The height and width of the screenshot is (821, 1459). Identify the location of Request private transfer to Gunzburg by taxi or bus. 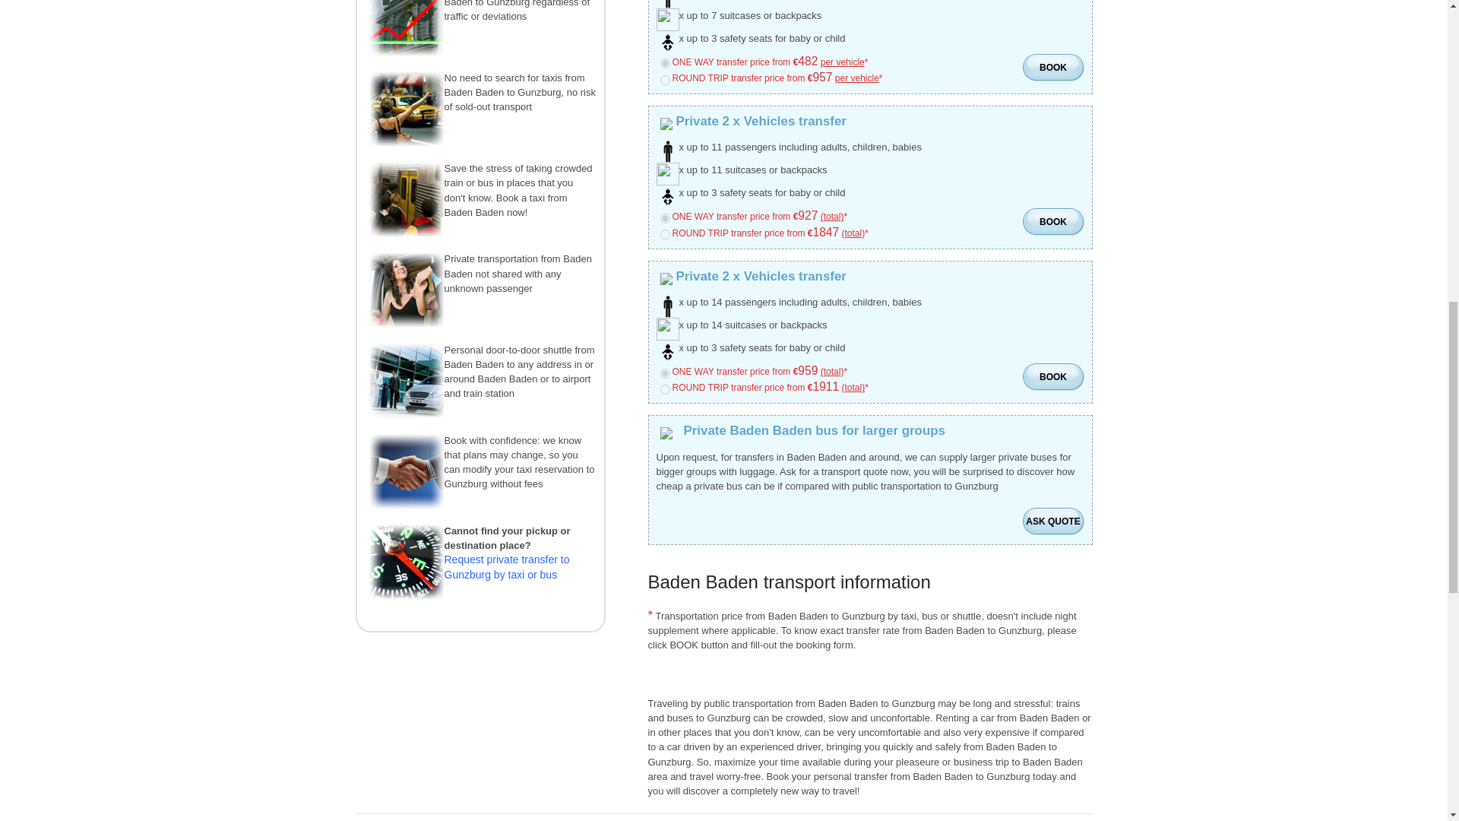
(506, 566).